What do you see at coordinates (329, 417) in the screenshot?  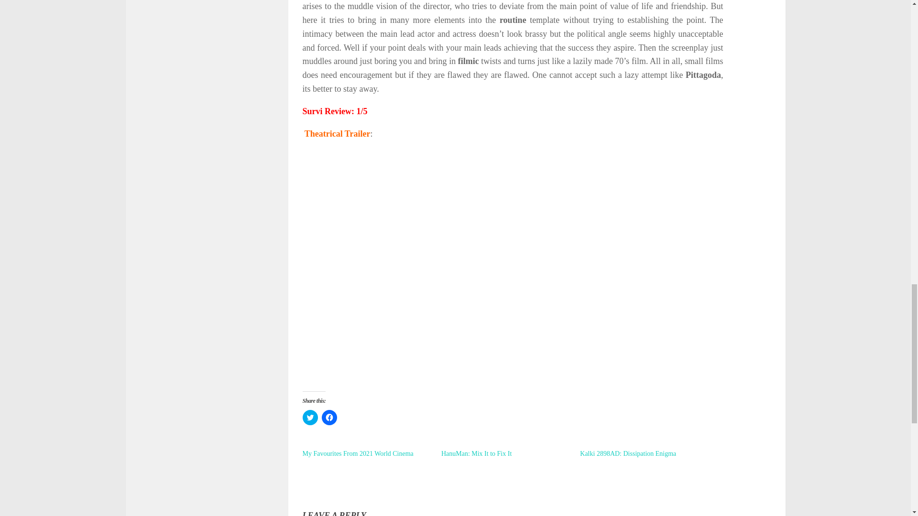 I see `Click to share on Facebook` at bounding box center [329, 417].